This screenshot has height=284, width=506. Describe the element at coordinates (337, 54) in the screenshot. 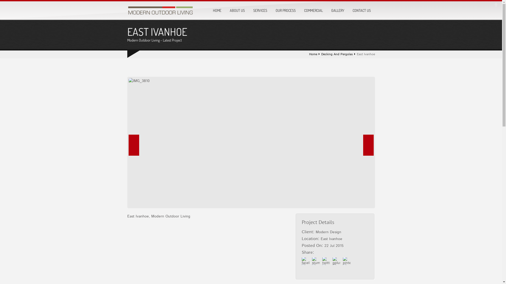

I see `Decking And Pergolas` at that location.